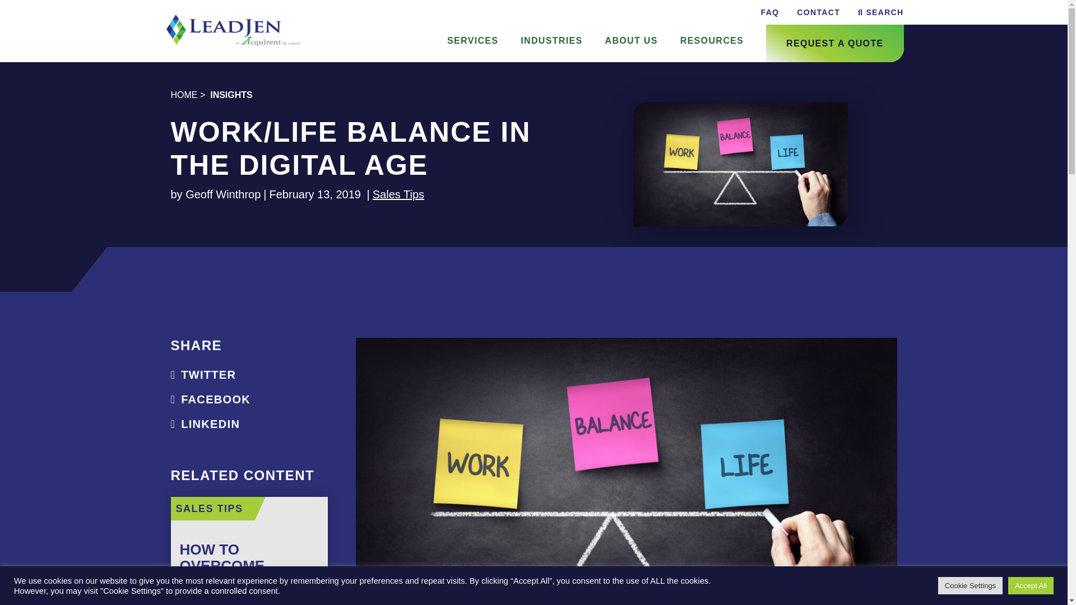 Image resolution: width=1076 pixels, height=605 pixels. Describe the element at coordinates (183, 95) in the screenshot. I see `HOME` at that location.